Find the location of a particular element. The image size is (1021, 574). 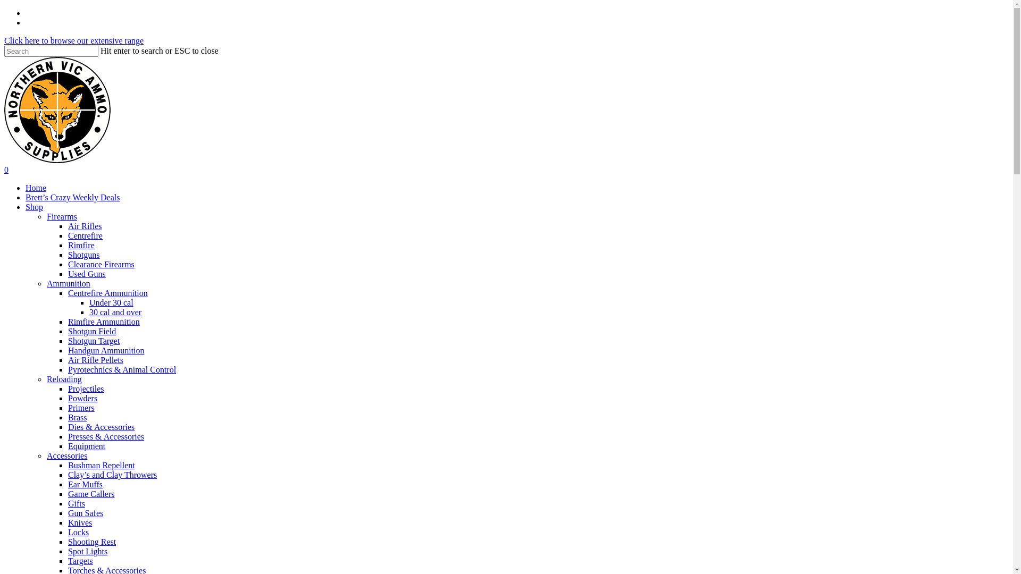

Centrefire is located at coordinates (85, 236).